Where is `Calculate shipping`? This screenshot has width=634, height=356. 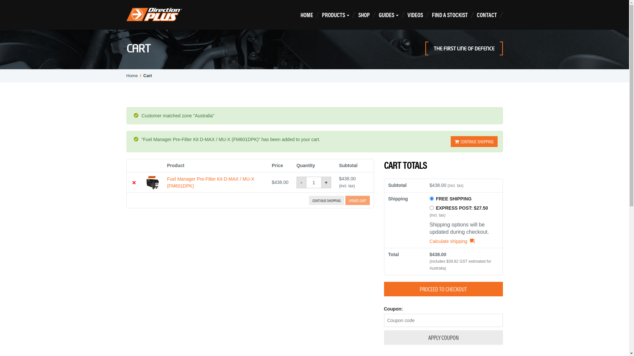
Calculate shipping is located at coordinates (452, 241).